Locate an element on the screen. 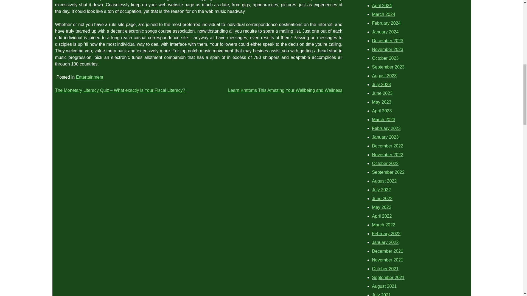 This screenshot has width=527, height=296. November 2023 is located at coordinates (388, 49).